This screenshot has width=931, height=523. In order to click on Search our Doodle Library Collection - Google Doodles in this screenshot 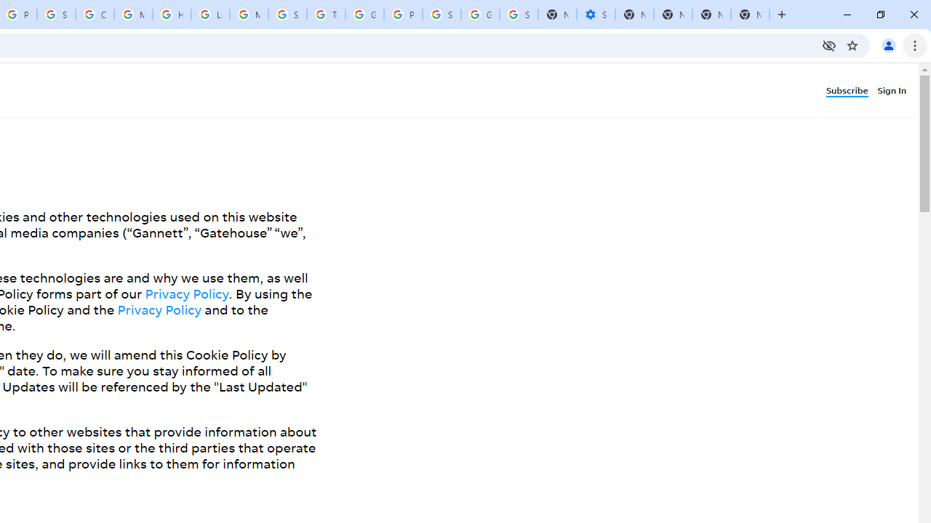, I will do `click(287, 15)`.